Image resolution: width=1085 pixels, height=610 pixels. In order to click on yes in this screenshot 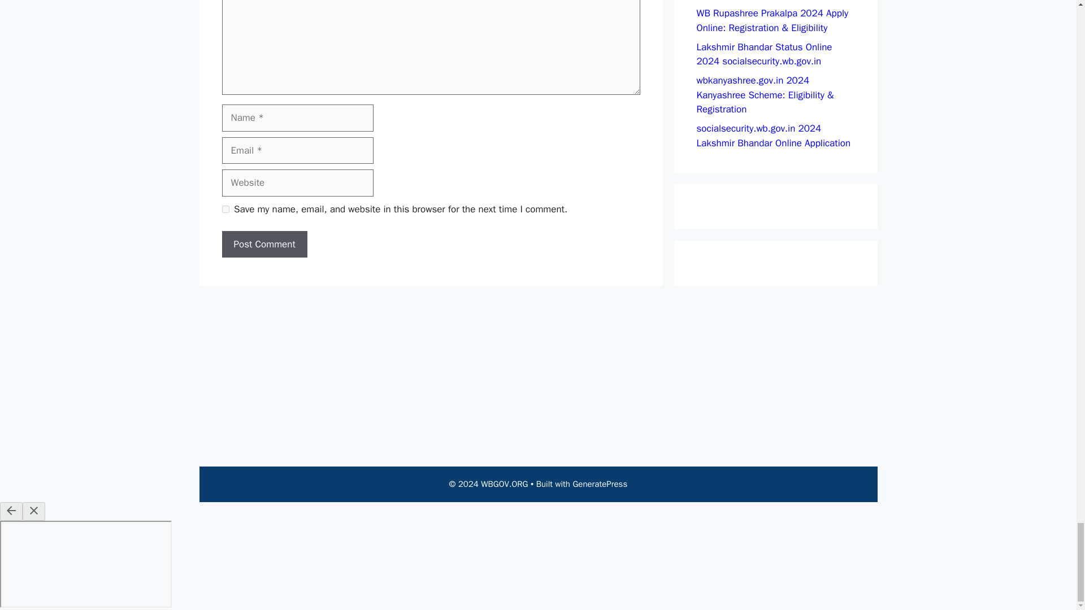, I will do `click(225, 209)`.